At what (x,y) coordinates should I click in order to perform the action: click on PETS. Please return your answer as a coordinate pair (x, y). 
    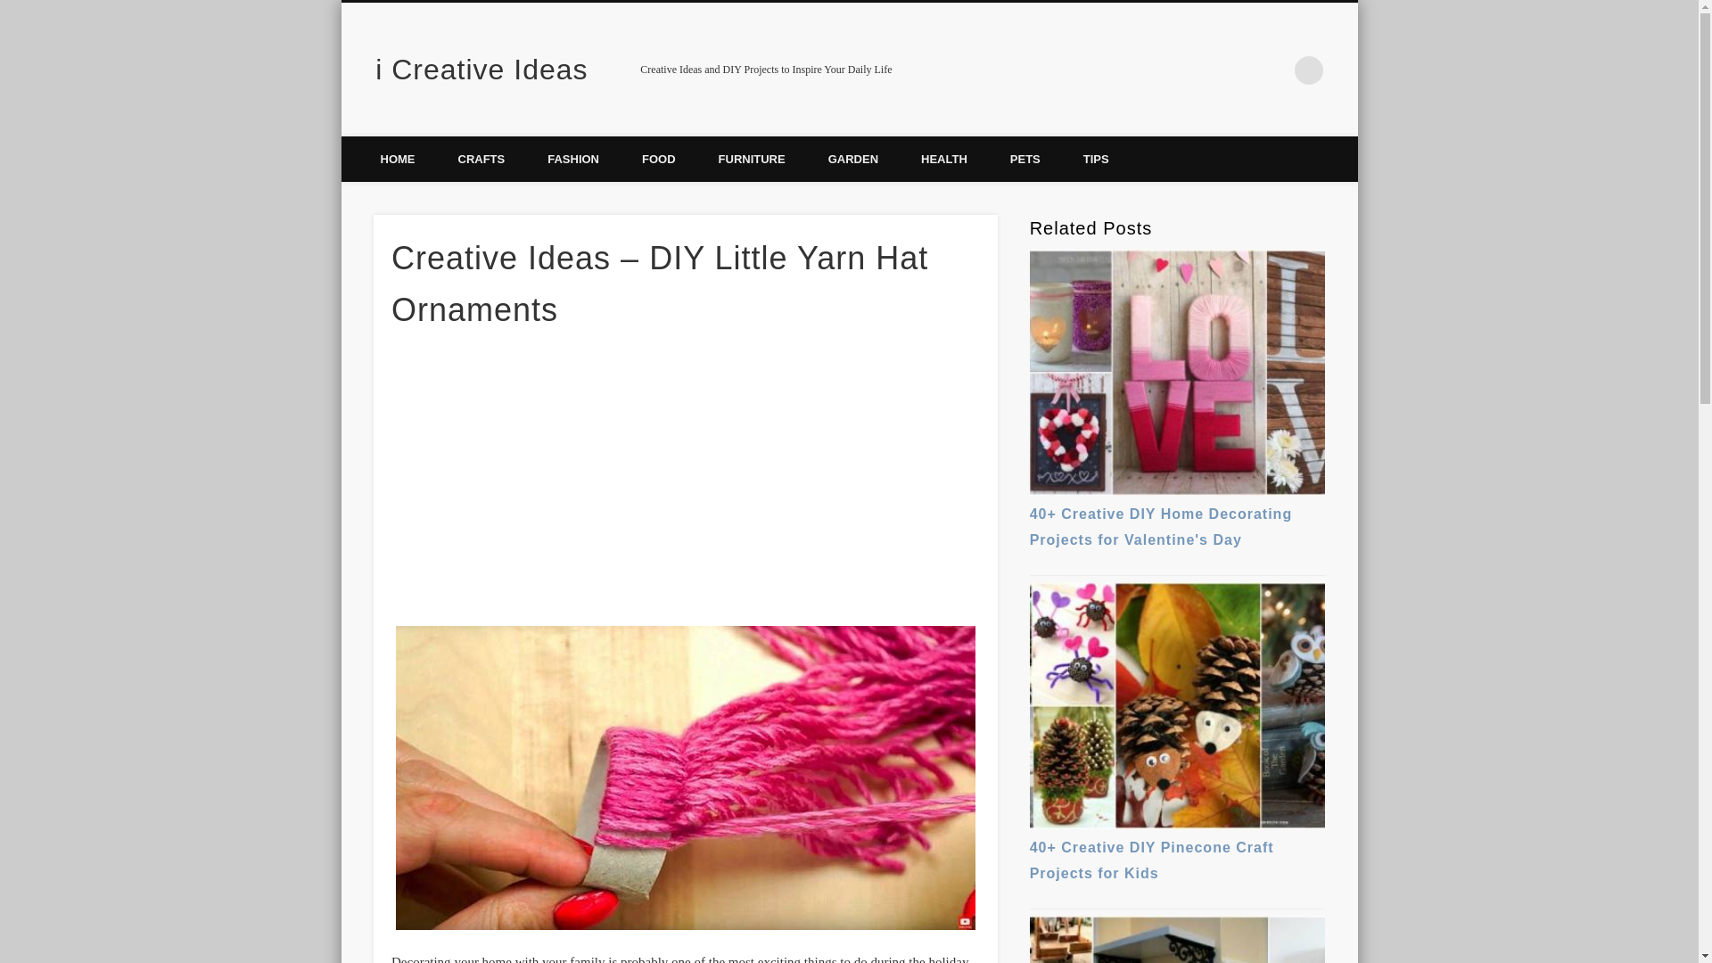
    Looking at the image, I should click on (1025, 159).